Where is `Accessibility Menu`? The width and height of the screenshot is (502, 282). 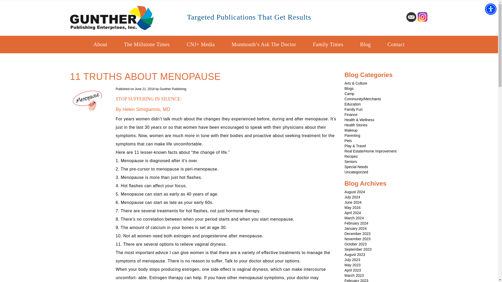 Accessibility Menu is located at coordinates (490, 9).